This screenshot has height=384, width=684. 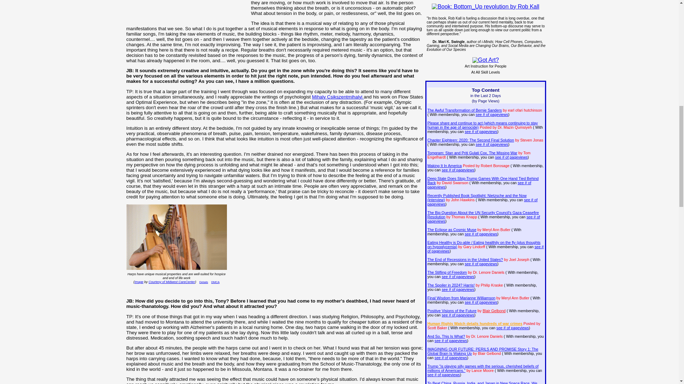 What do you see at coordinates (139, 282) in the screenshot?
I see `Image` at bounding box center [139, 282].